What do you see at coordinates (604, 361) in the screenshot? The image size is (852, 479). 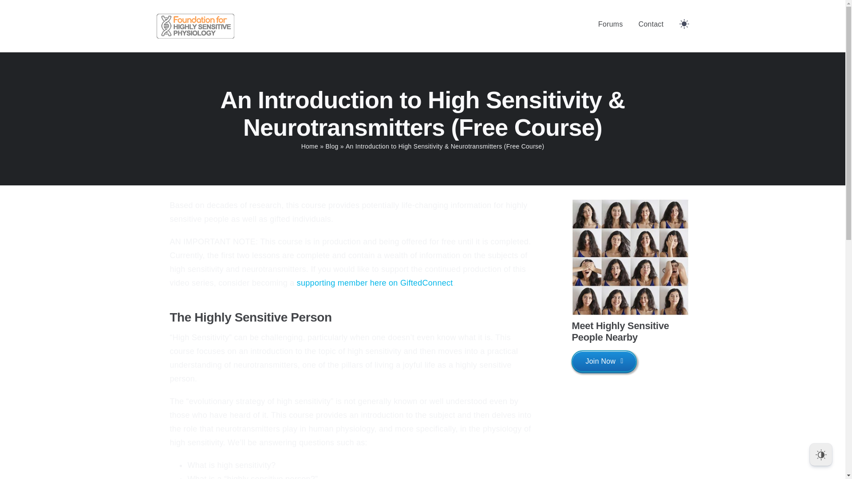 I see `Join Now` at bounding box center [604, 361].